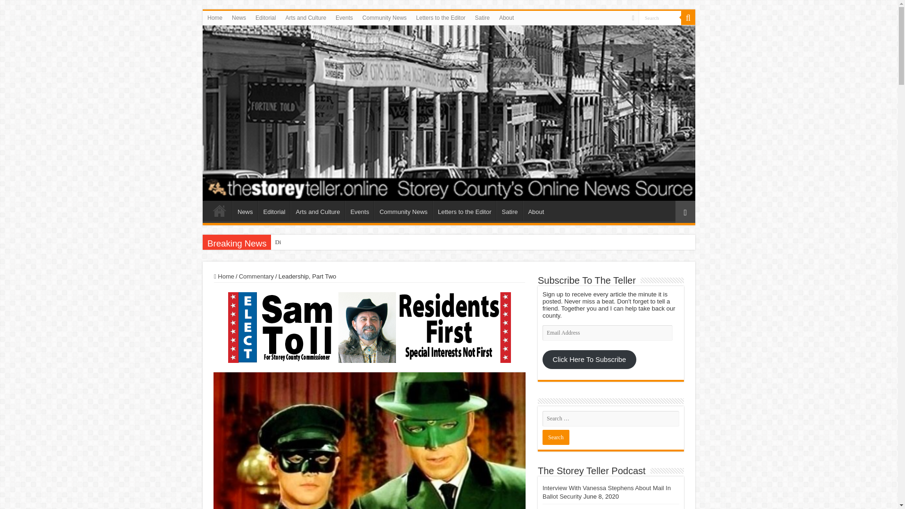  I want to click on Arts and Culture, so click(305, 17).